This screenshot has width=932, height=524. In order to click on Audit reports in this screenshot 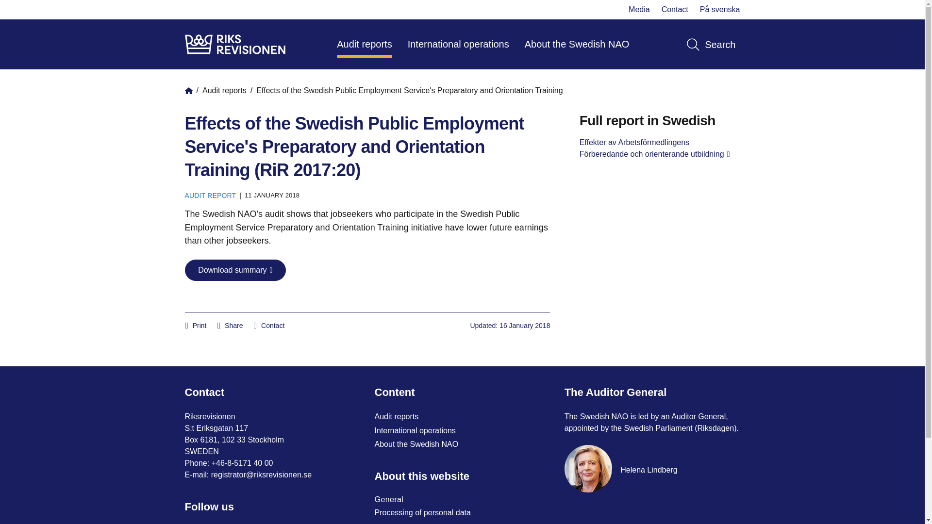, I will do `click(364, 44)`.